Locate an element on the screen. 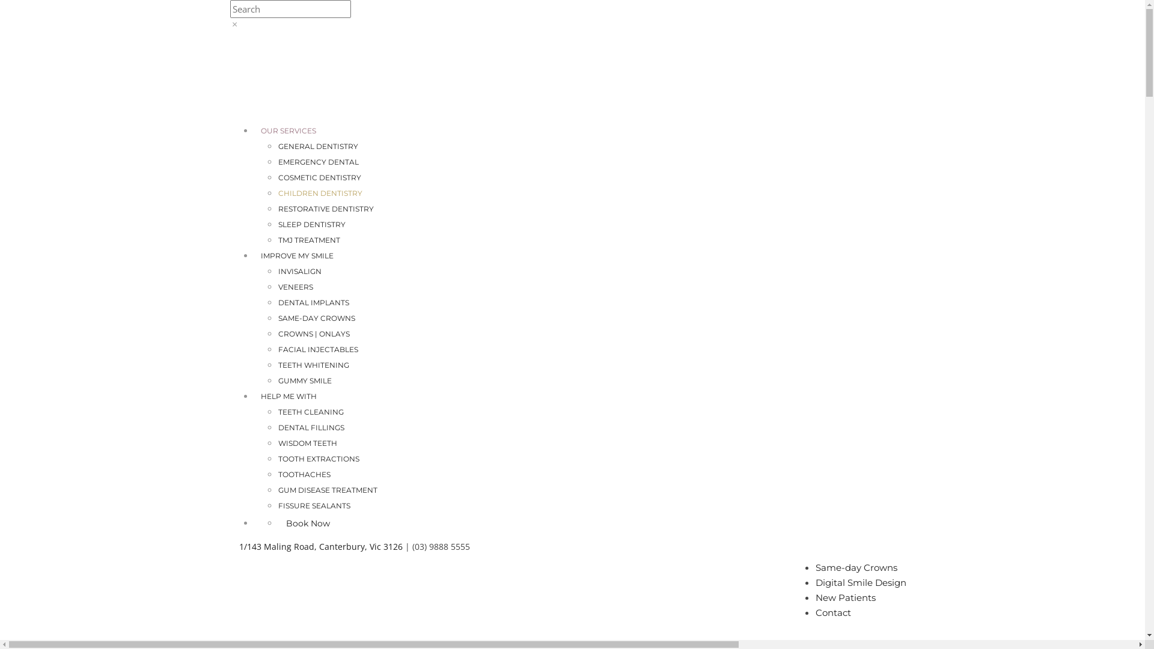 The width and height of the screenshot is (1154, 649). TMJ TREATMENT is located at coordinates (309, 240).